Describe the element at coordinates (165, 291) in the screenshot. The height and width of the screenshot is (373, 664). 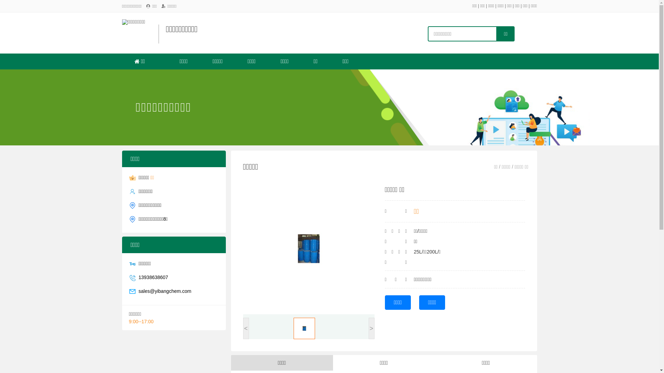
I see `sales@yibangchem.com` at that location.